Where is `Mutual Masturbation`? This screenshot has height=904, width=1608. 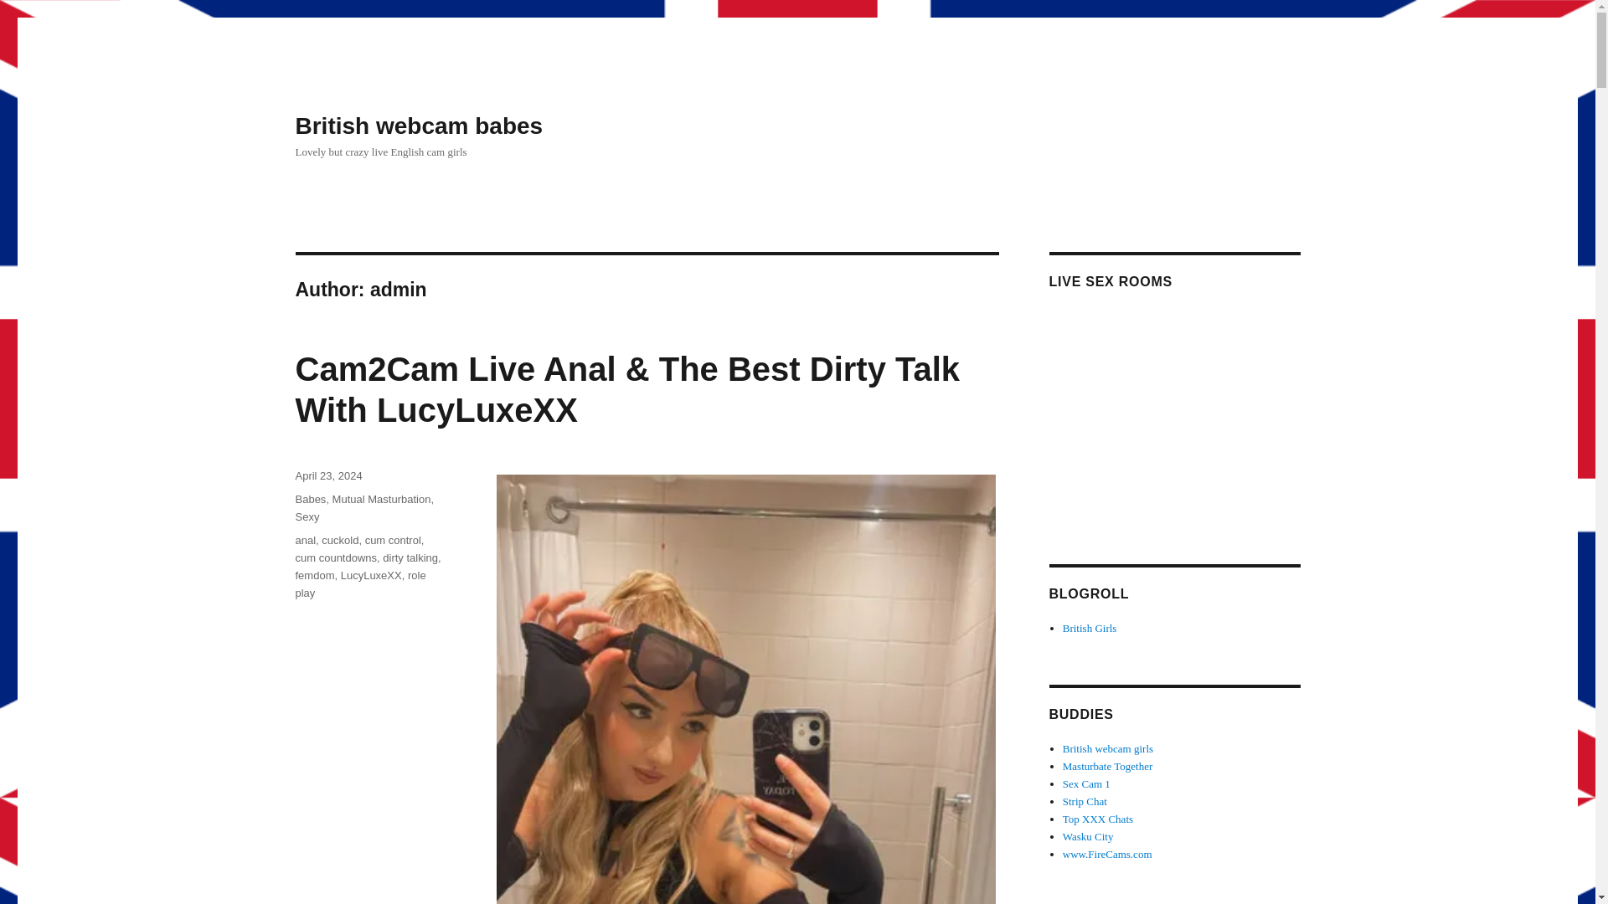
Mutual Masturbation is located at coordinates (382, 499).